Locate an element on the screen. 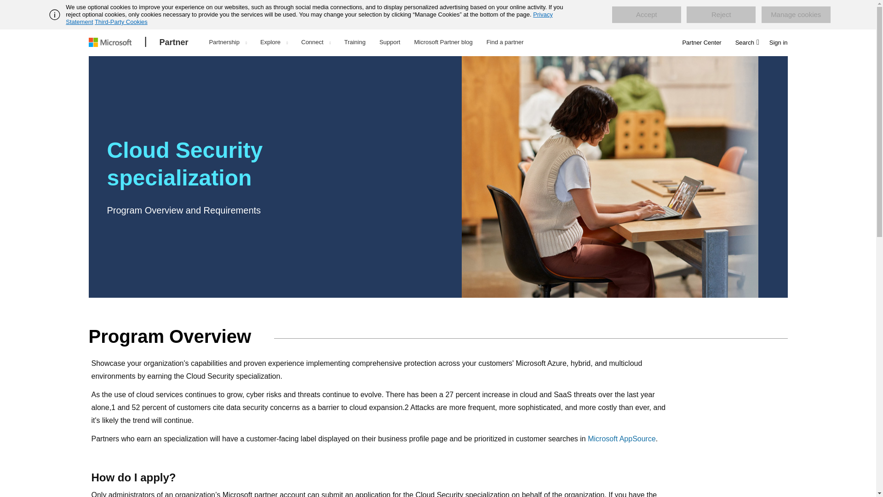 The height and width of the screenshot is (497, 883). Sign in is located at coordinates (778, 43).